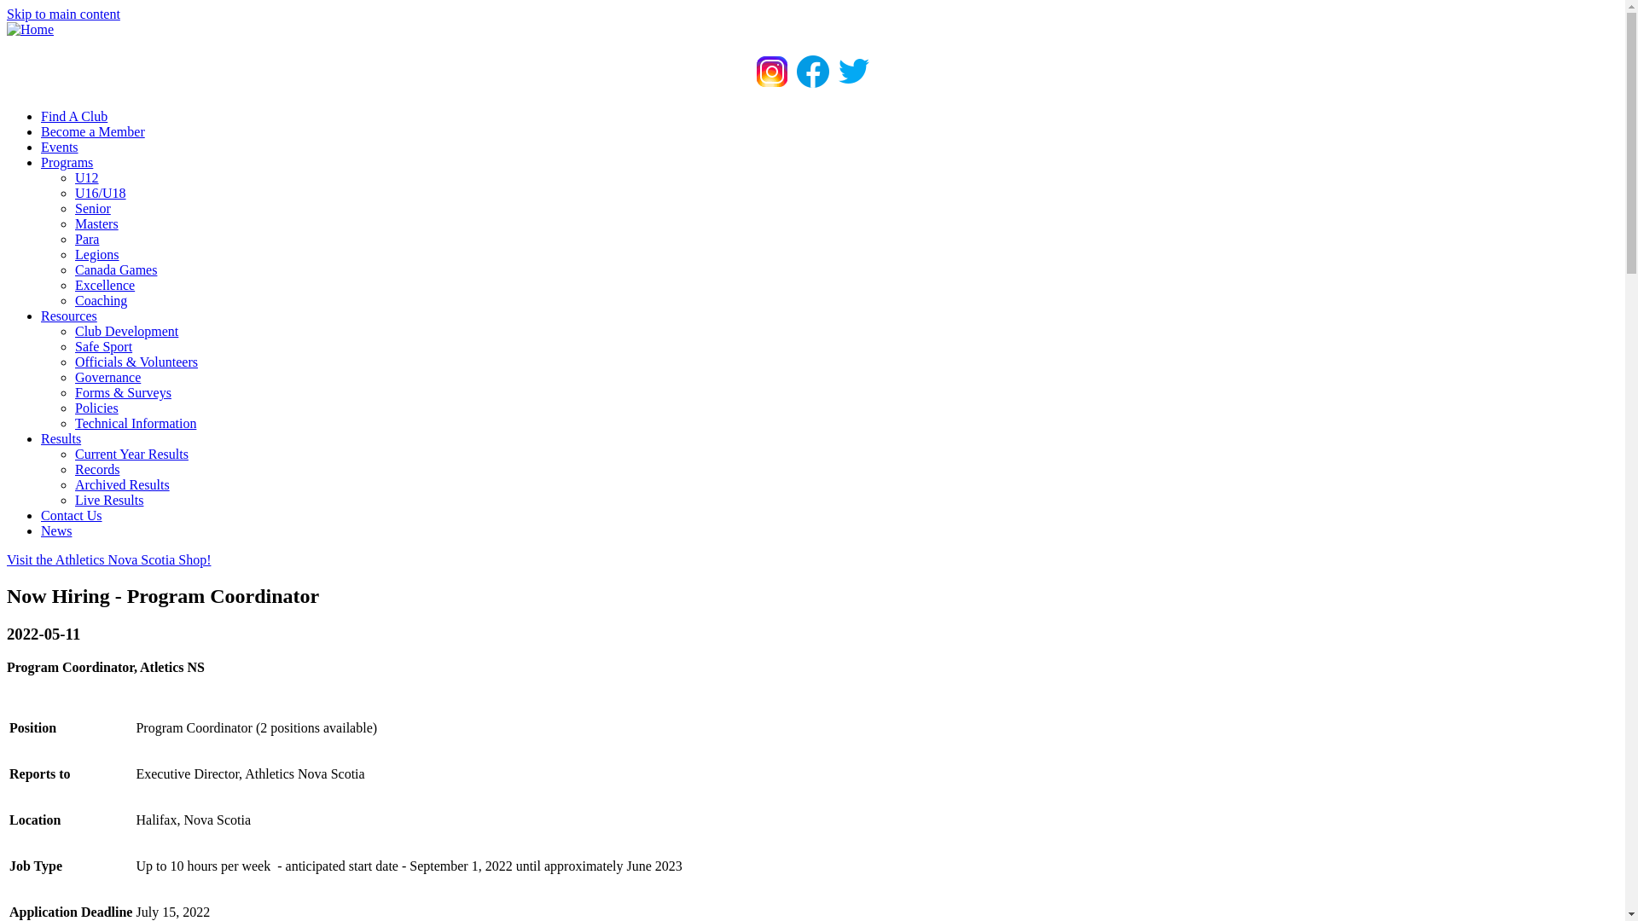 The image size is (1638, 921). What do you see at coordinates (60, 147) in the screenshot?
I see `Events` at bounding box center [60, 147].